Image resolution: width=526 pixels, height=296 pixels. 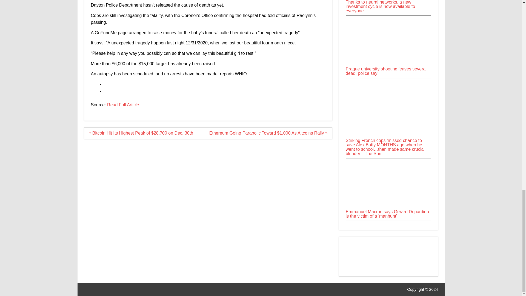 What do you see at coordinates (388, 64) in the screenshot?
I see `Prague university shooting leaves several dead, police say` at bounding box center [388, 64].